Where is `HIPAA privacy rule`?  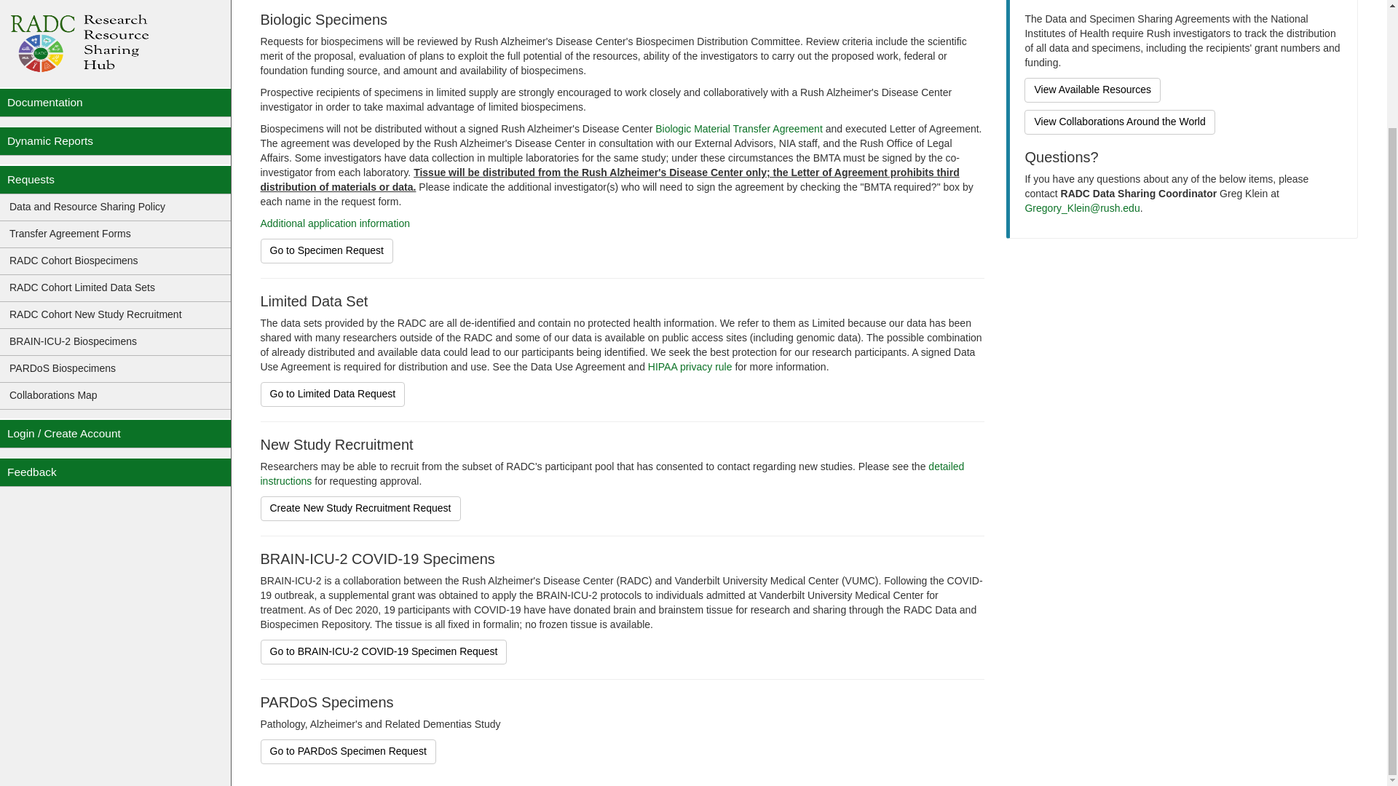 HIPAA privacy rule is located at coordinates (692, 366).